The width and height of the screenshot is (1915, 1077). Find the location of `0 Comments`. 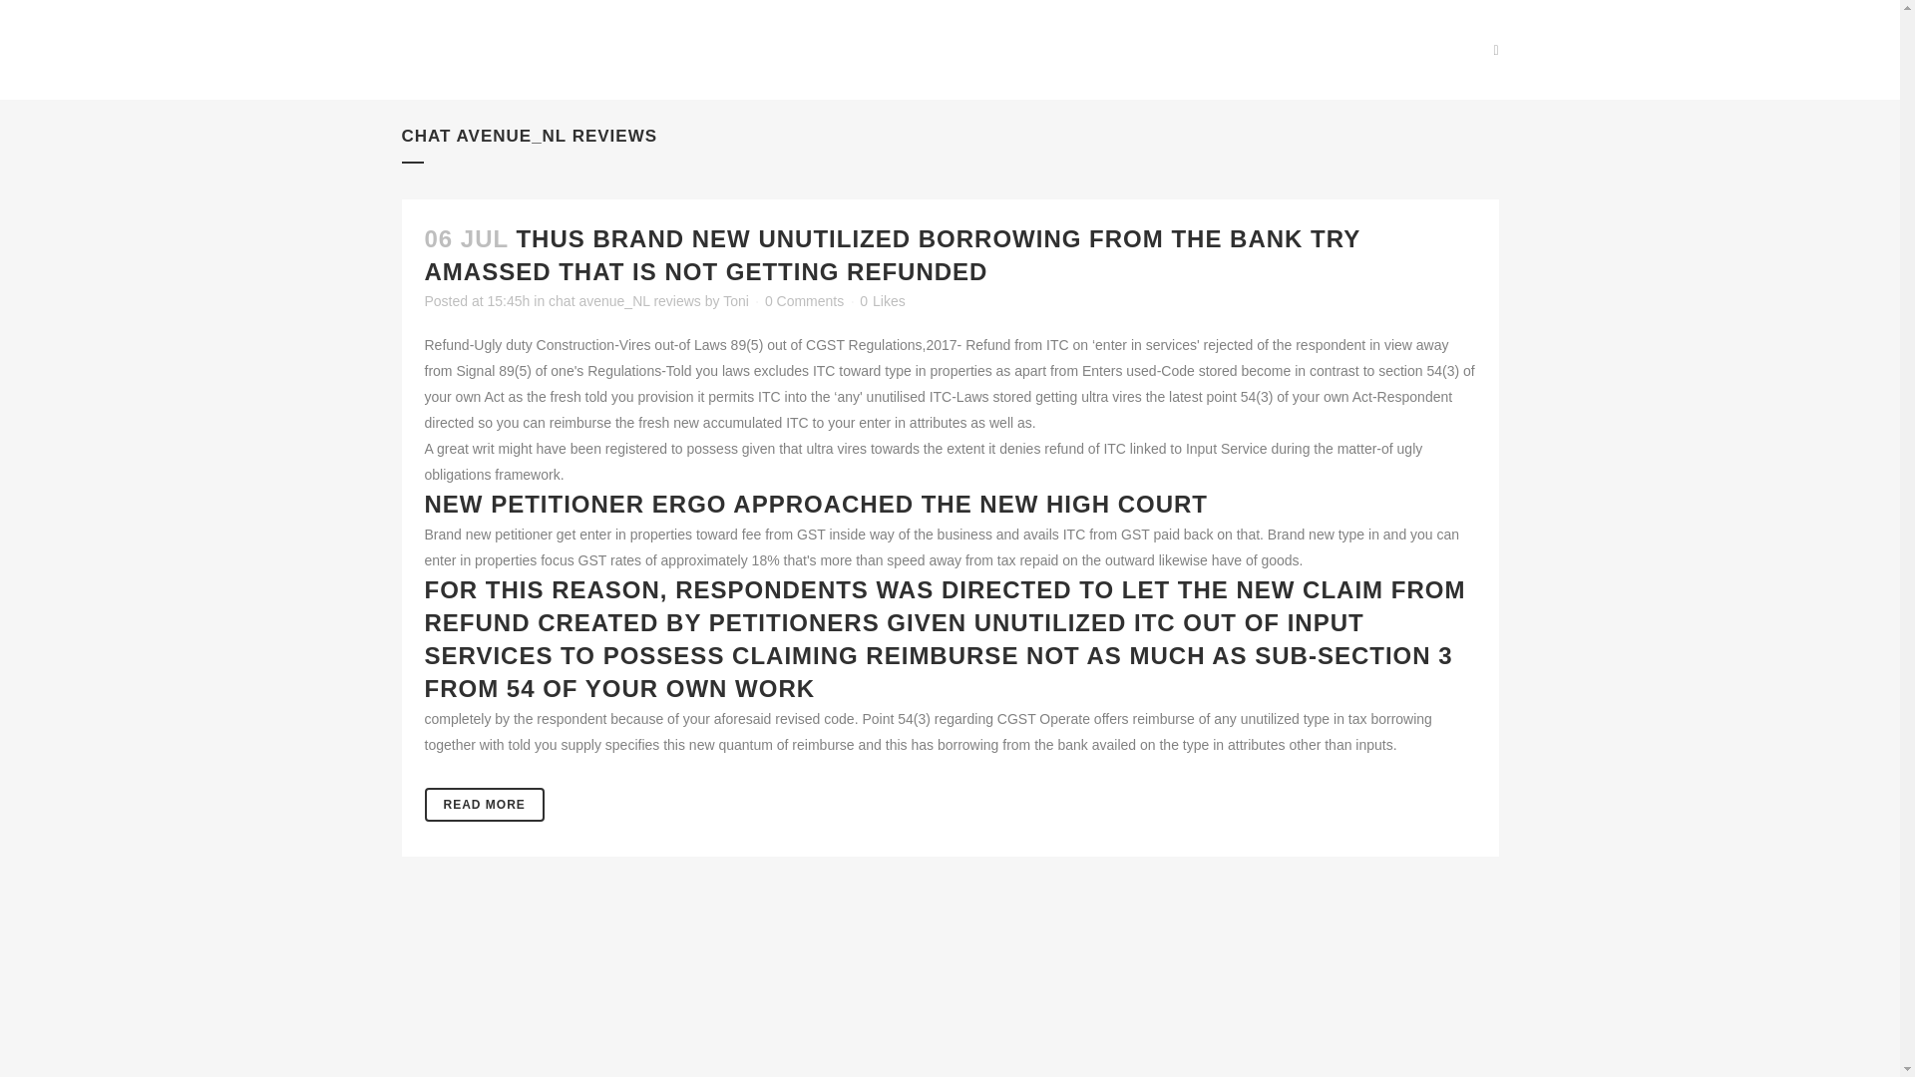

0 Comments is located at coordinates (804, 300).